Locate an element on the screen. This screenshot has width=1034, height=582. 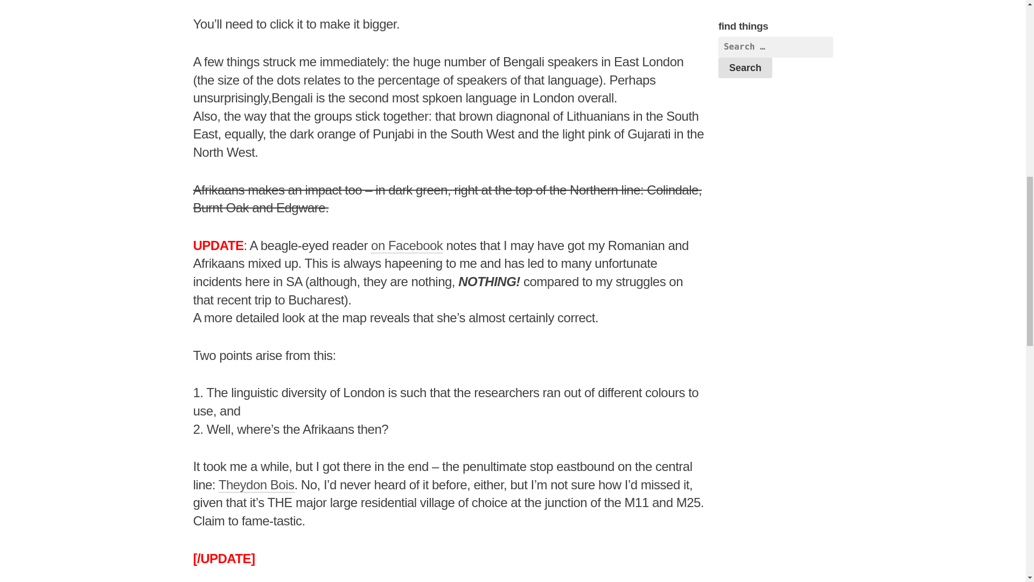
Link is located at coordinates (407, 245).